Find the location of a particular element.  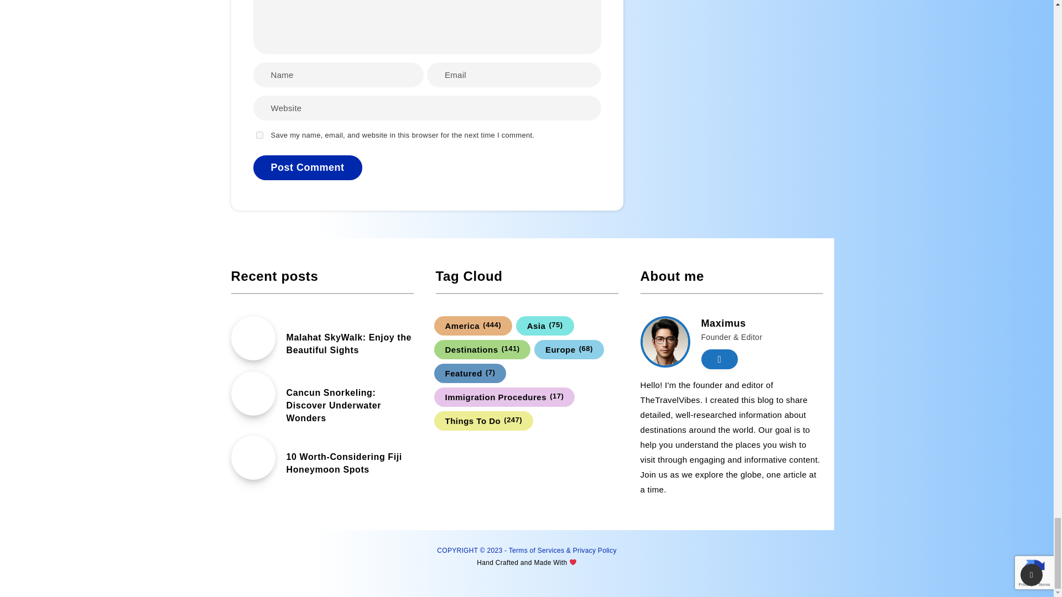

Post Comment is located at coordinates (308, 167).